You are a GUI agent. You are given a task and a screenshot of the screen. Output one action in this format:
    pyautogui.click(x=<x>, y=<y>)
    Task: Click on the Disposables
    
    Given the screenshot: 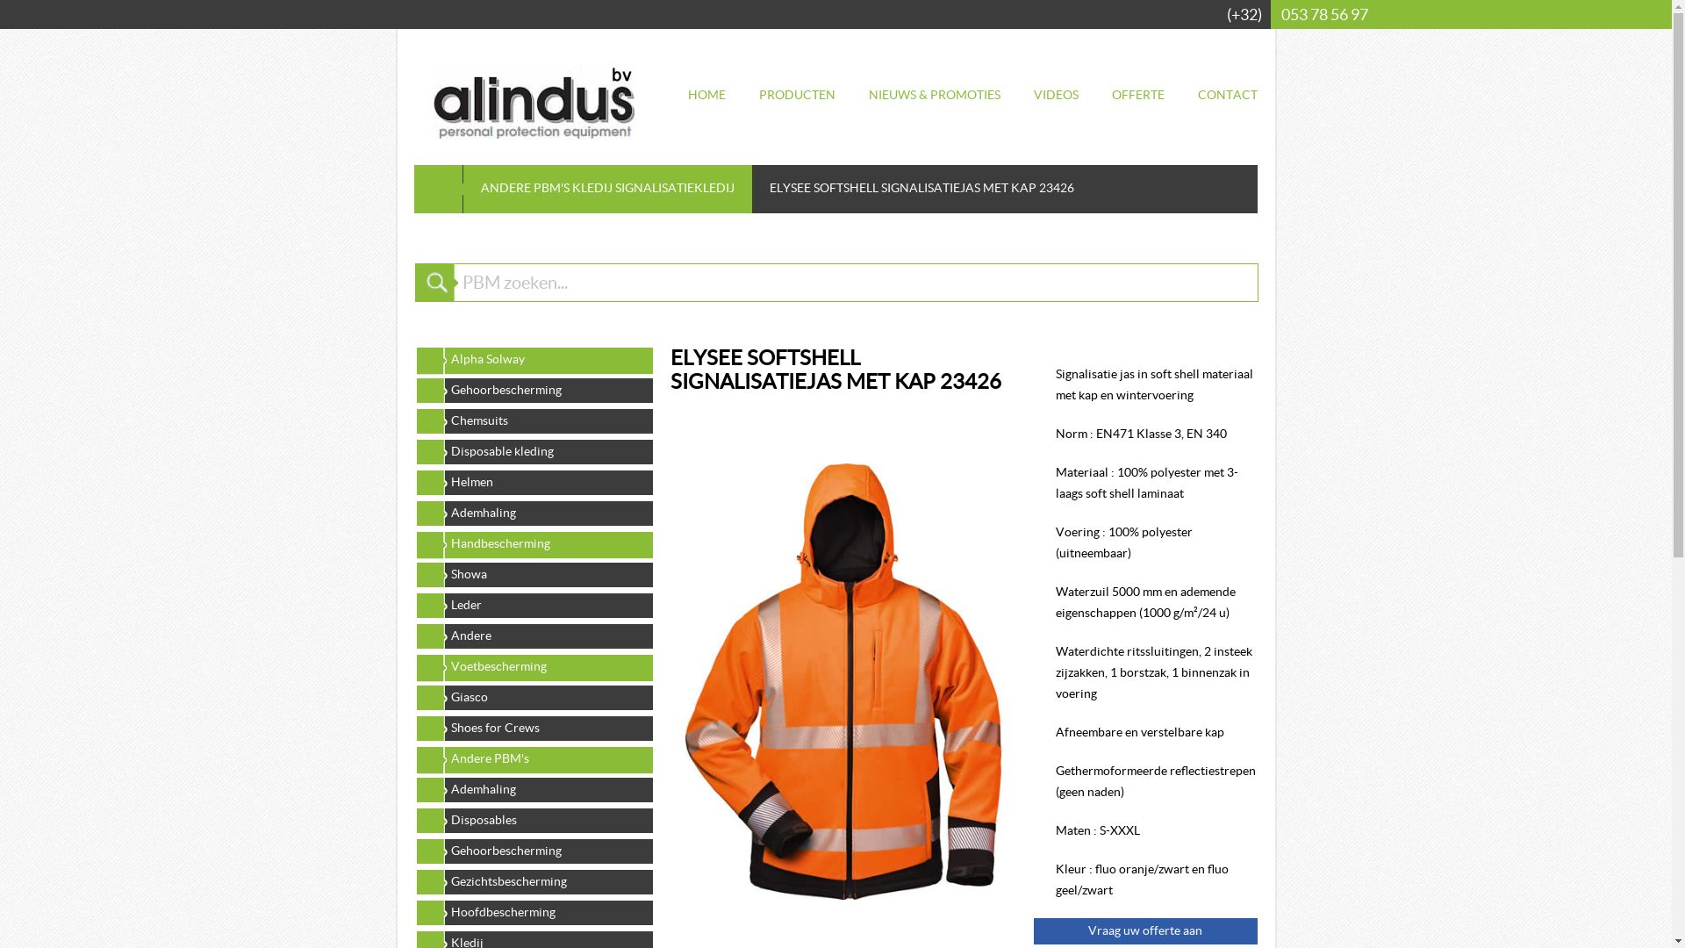 What is the action you would take?
    pyautogui.click(x=534, y=820)
    